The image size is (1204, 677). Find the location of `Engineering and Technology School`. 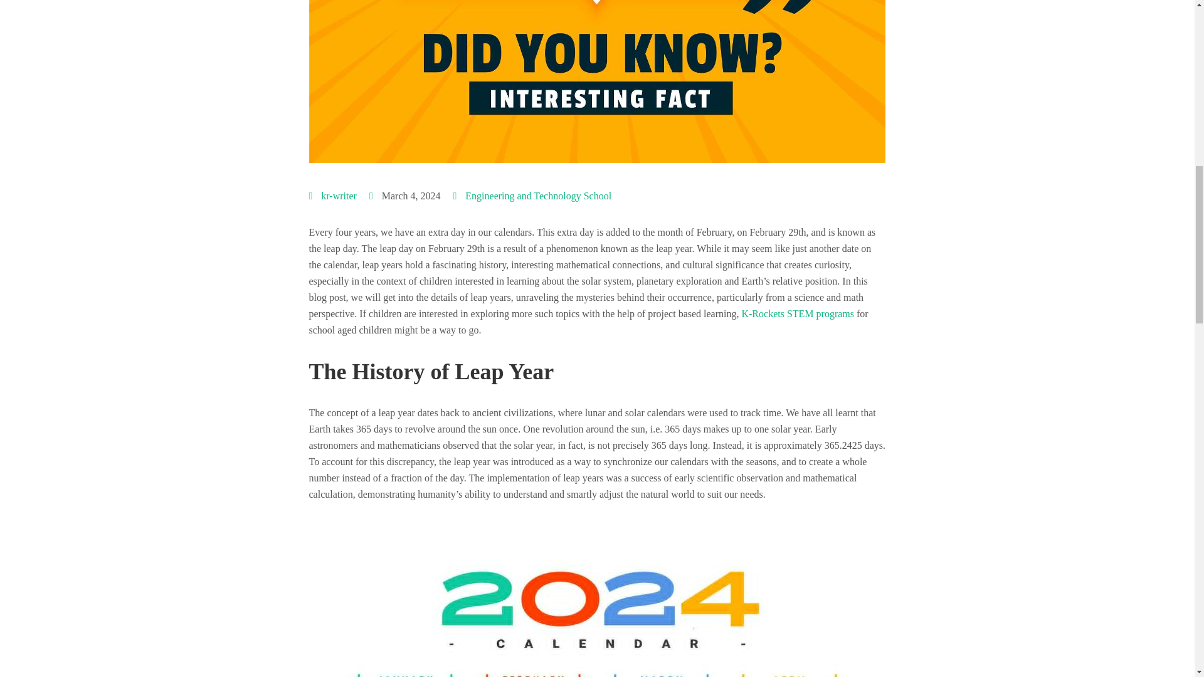

Engineering and Technology School is located at coordinates (538, 196).